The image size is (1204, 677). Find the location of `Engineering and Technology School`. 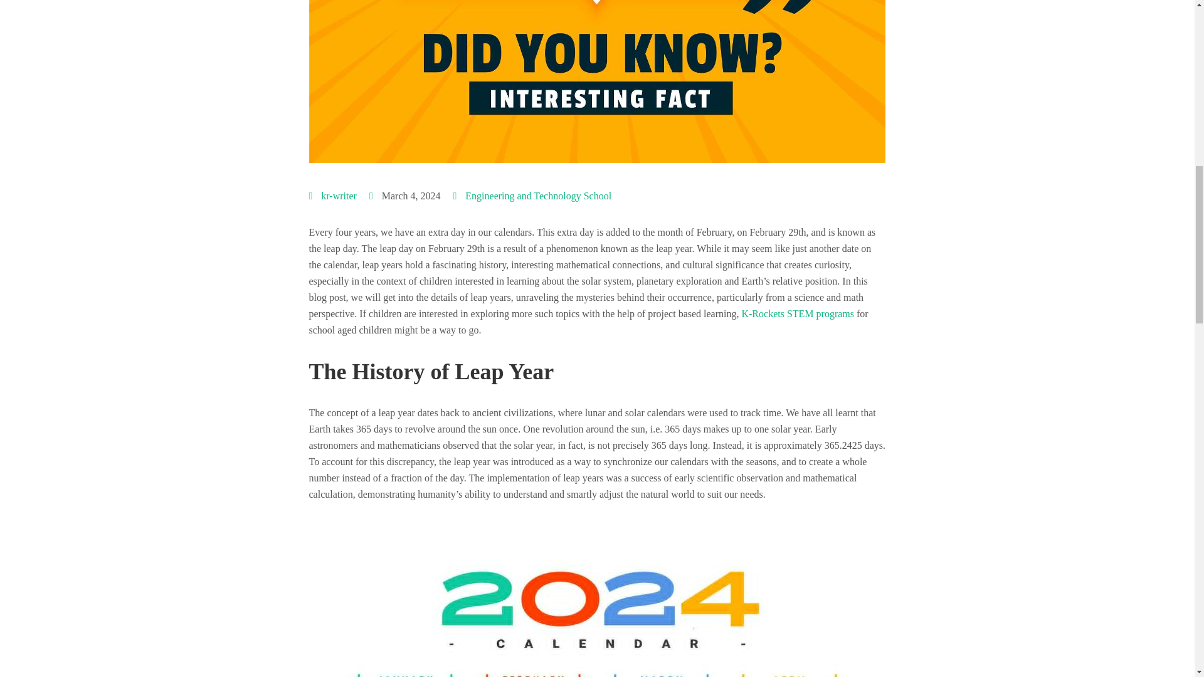

Engineering and Technology School is located at coordinates (538, 196).